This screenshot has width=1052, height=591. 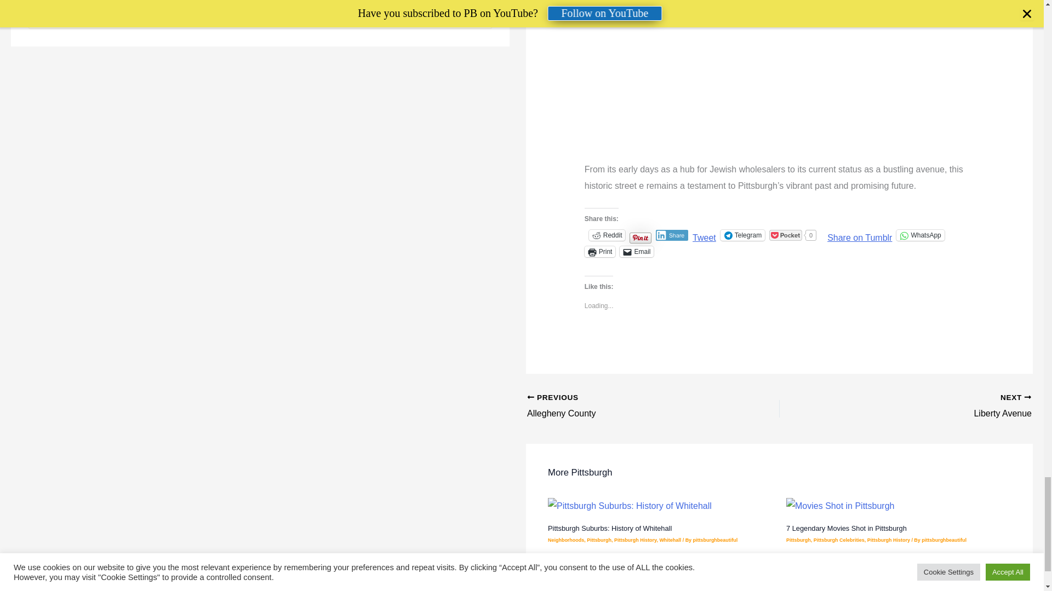 What do you see at coordinates (919, 235) in the screenshot?
I see `Click to share on WhatsApp` at bounding box center [919, 235].